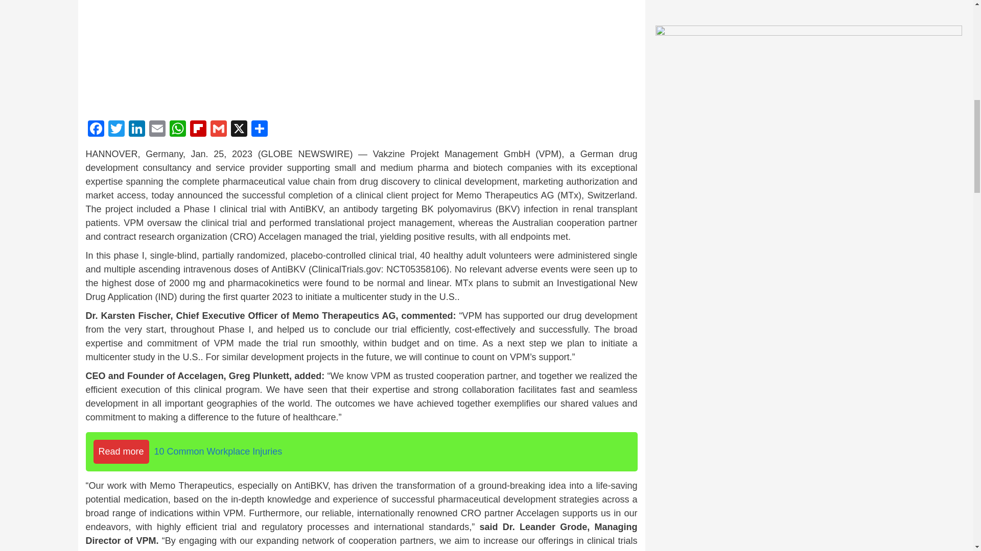  What do you see at coordinates (96, 130) in the screenshot?
I see `Facebook` at bounding box center [96, 130].